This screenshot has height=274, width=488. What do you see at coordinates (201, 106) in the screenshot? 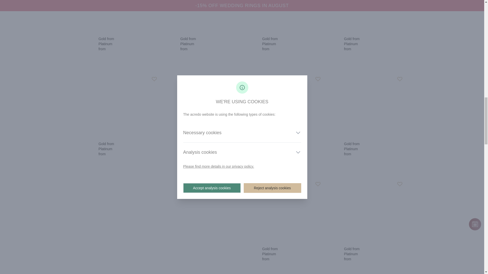
I see `A-2648-1` at bounding box center [201, 106].